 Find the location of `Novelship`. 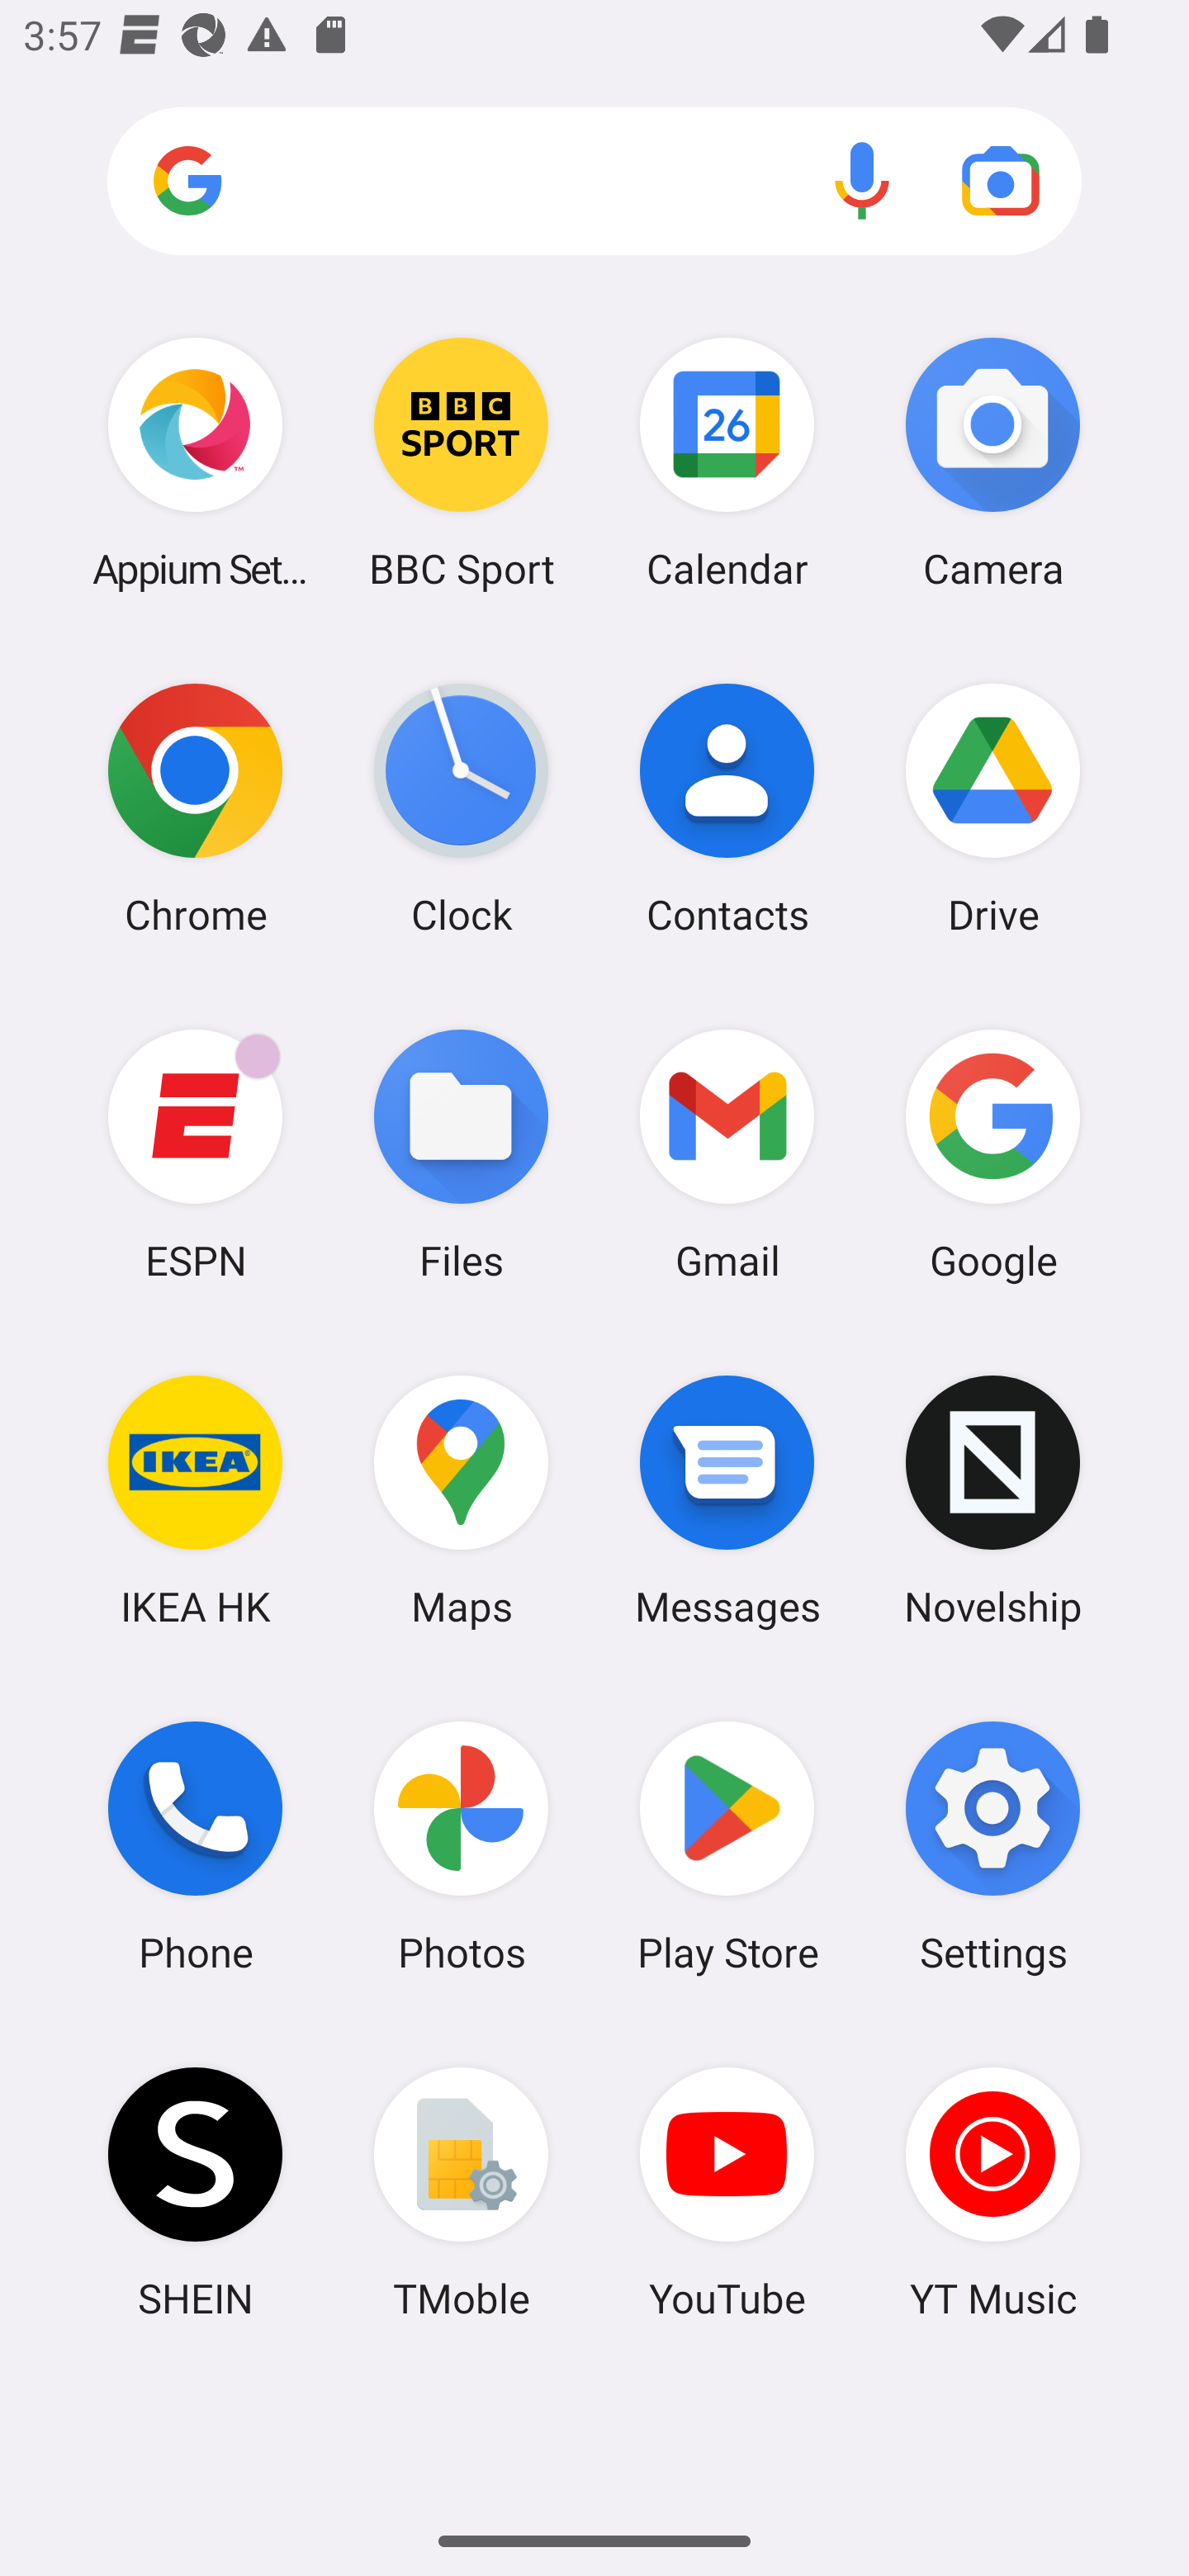

Novelship is located at coordinates (992, 1500).